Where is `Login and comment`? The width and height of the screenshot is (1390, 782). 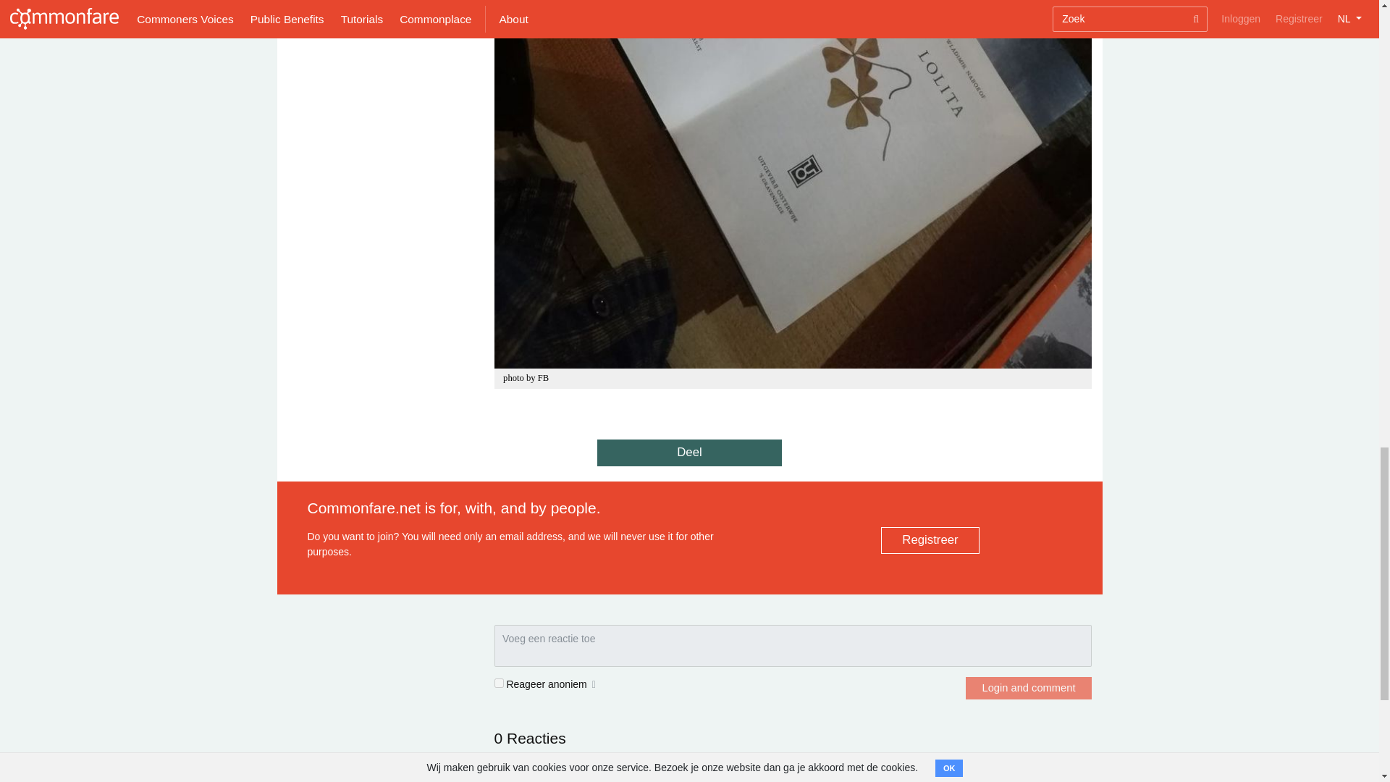 Login and comment is located at coordinates (1028, 688).